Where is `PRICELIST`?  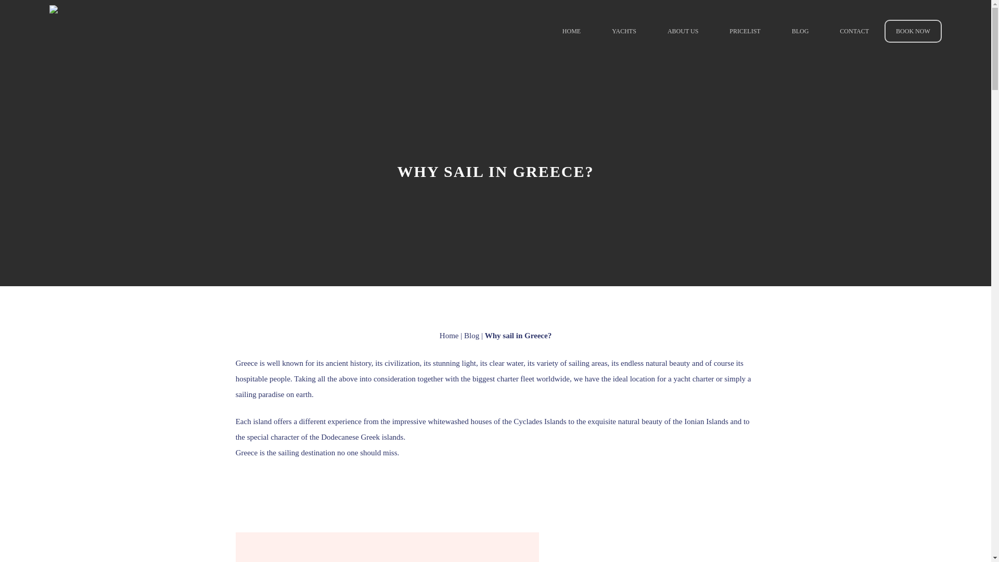
PRICELIST is located at coordinates (745, 31).